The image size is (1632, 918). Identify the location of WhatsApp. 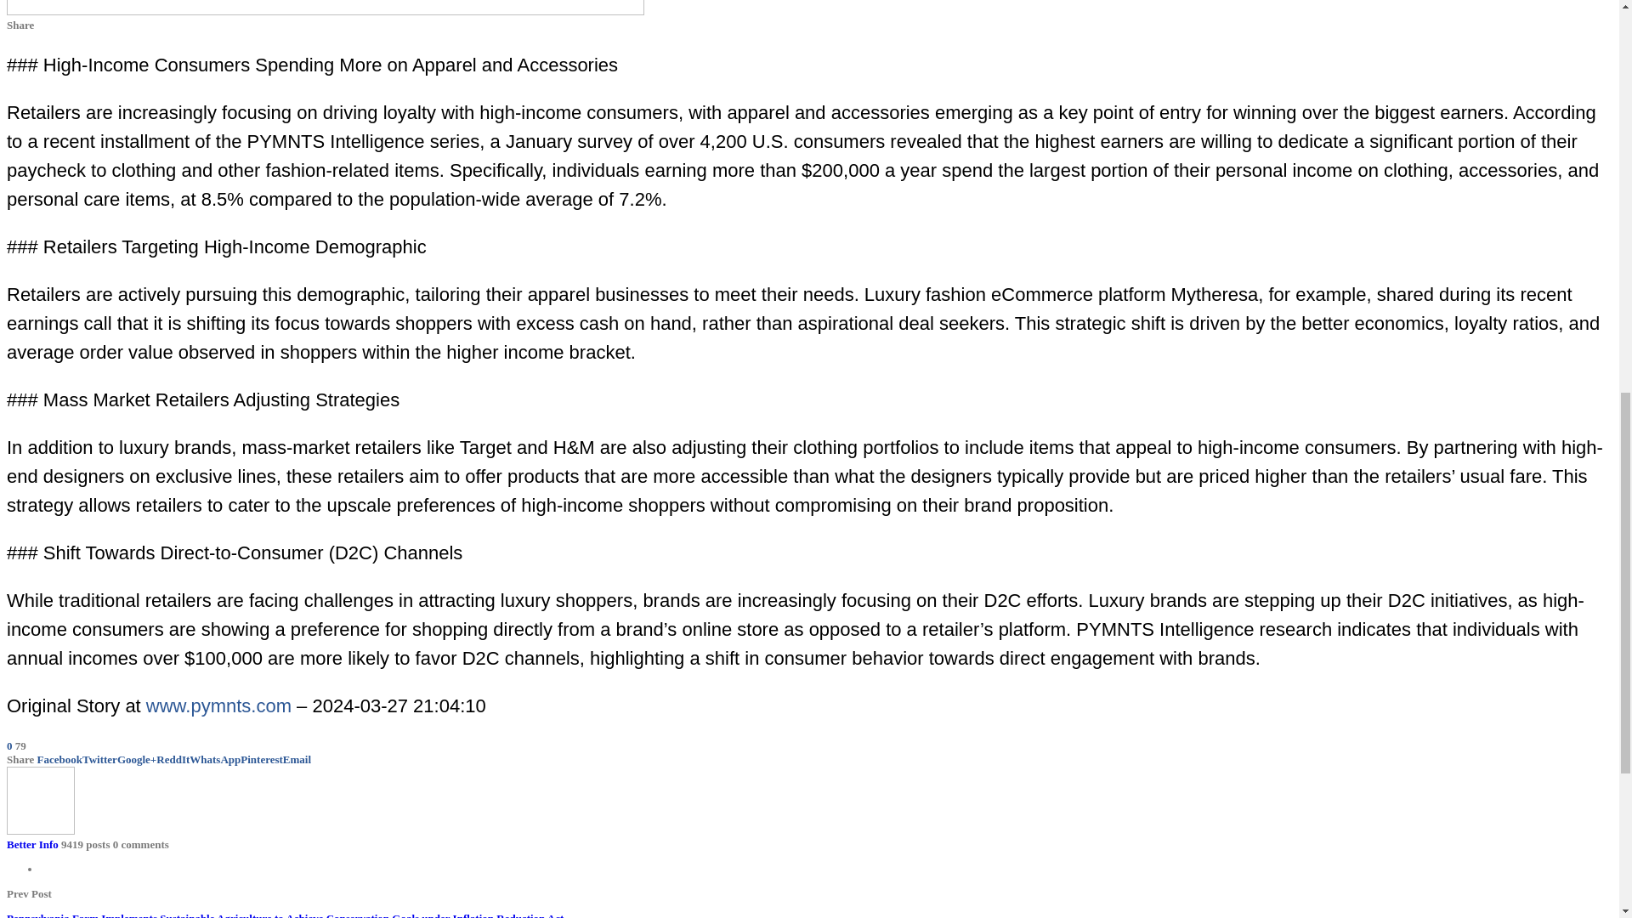
(214, 758).